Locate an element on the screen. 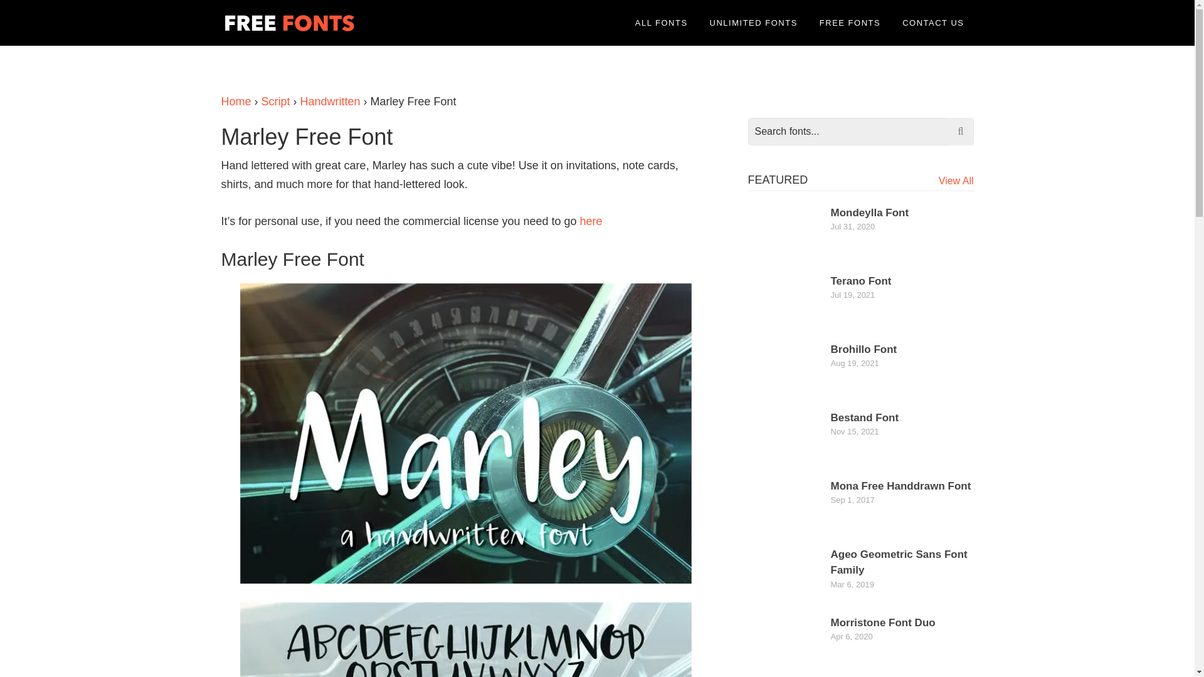 The image size is (1204, 677). ALL FONTS is located at coordinates (661, 23).